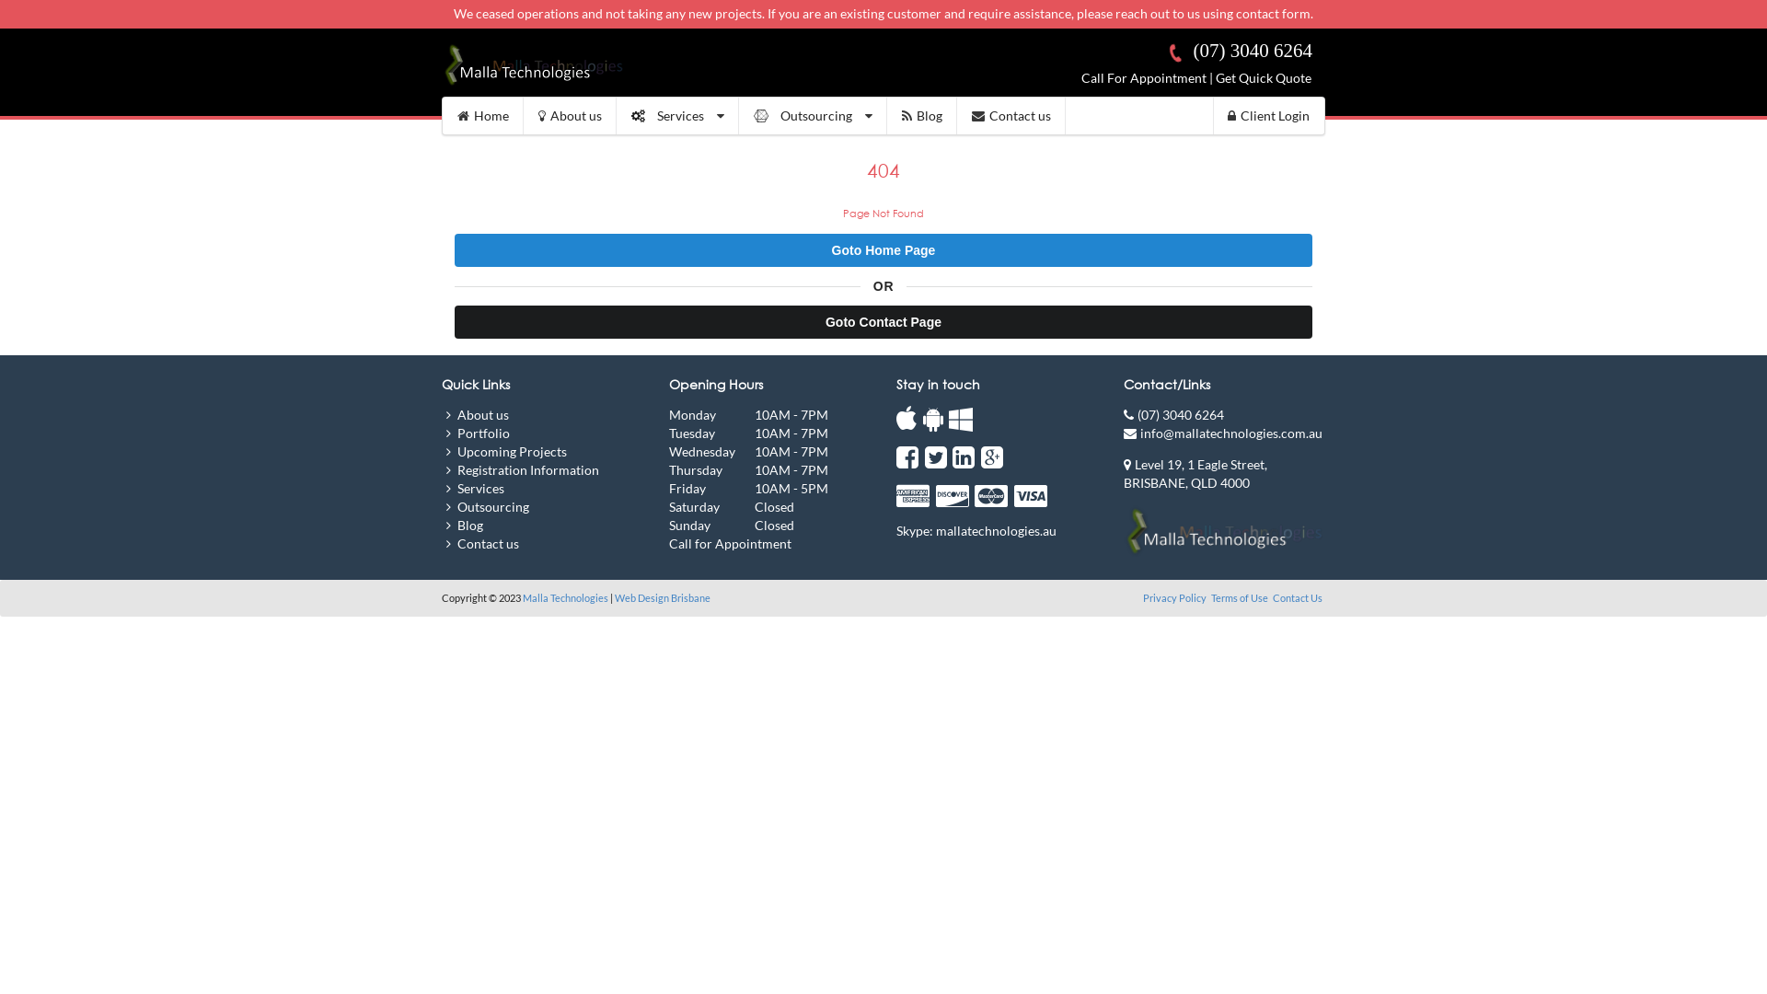 This screenshot has width=1767, height=994. I want to click on About us, so click(571, 116).